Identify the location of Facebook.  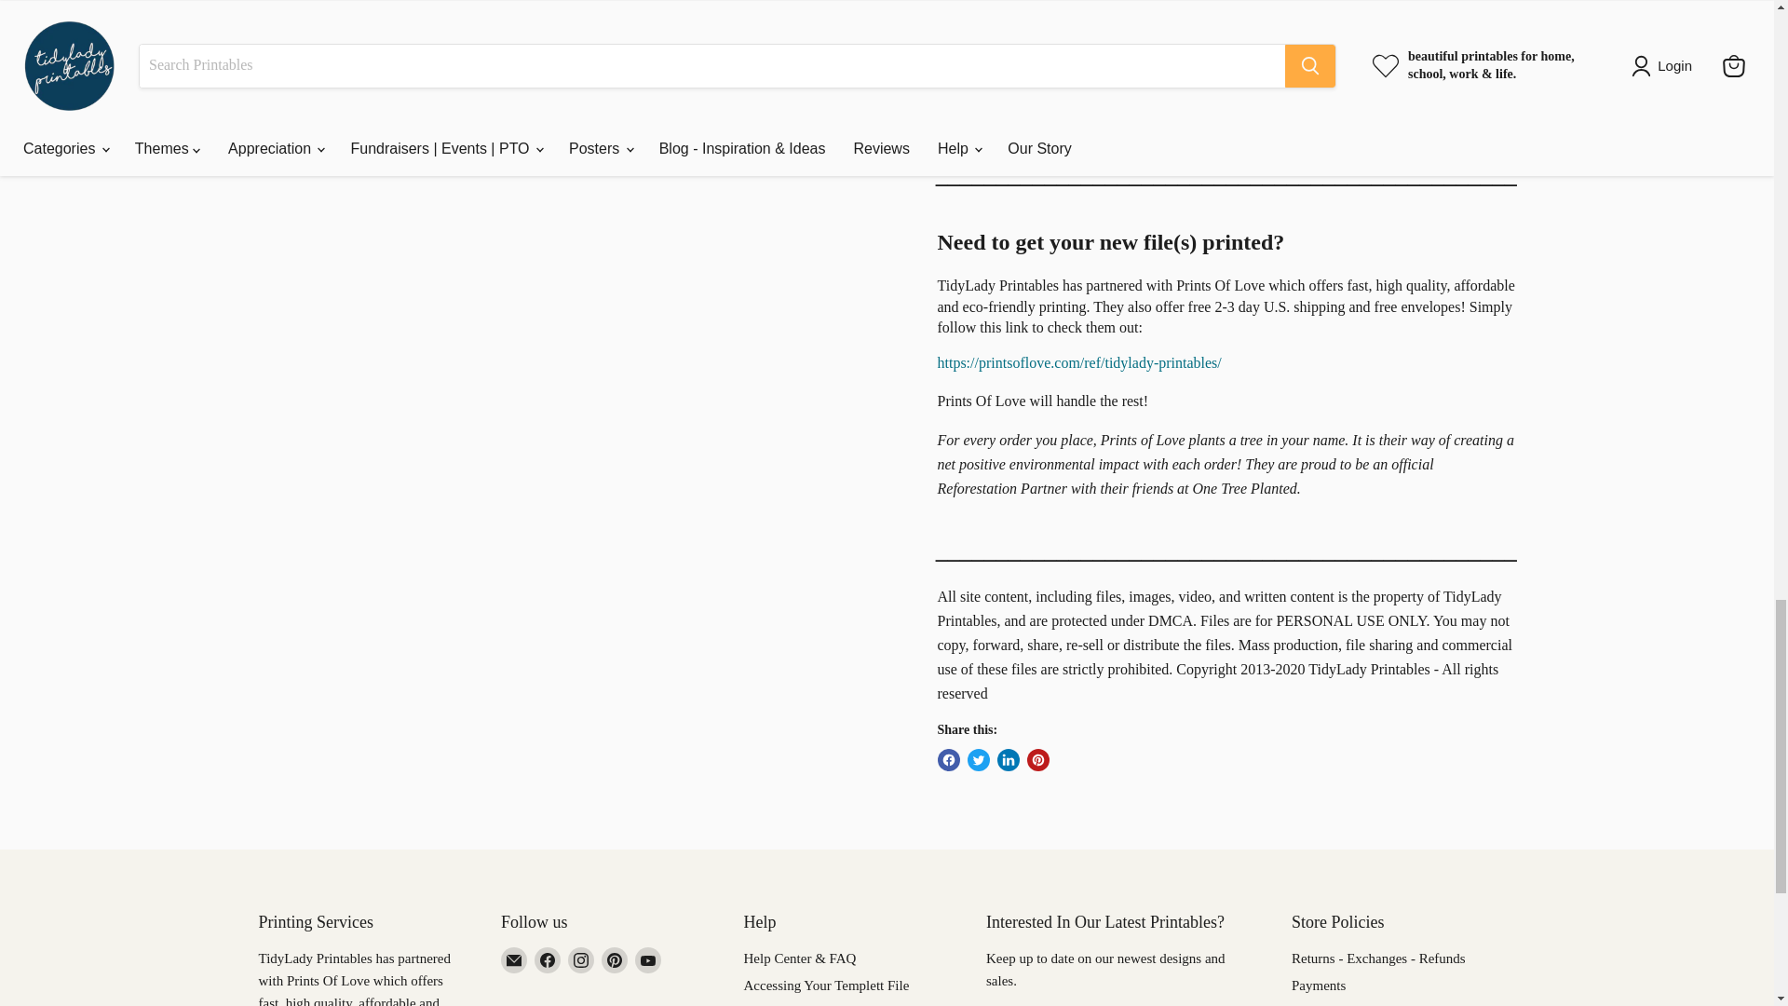
(548, 960).